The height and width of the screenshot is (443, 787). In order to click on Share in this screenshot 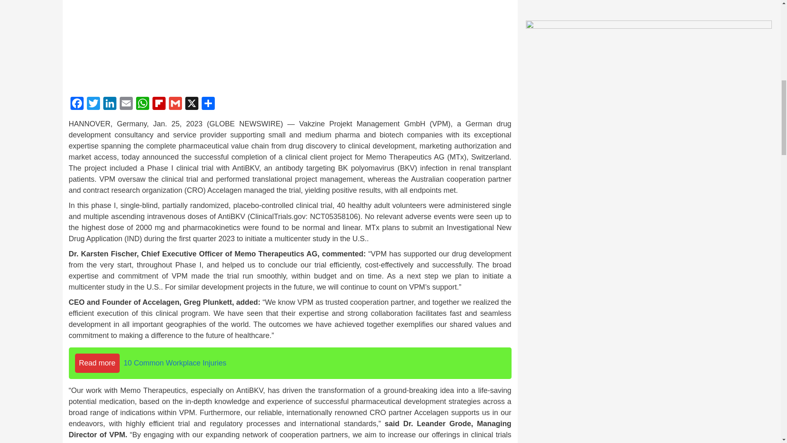, I will do `click(208, 104)`.